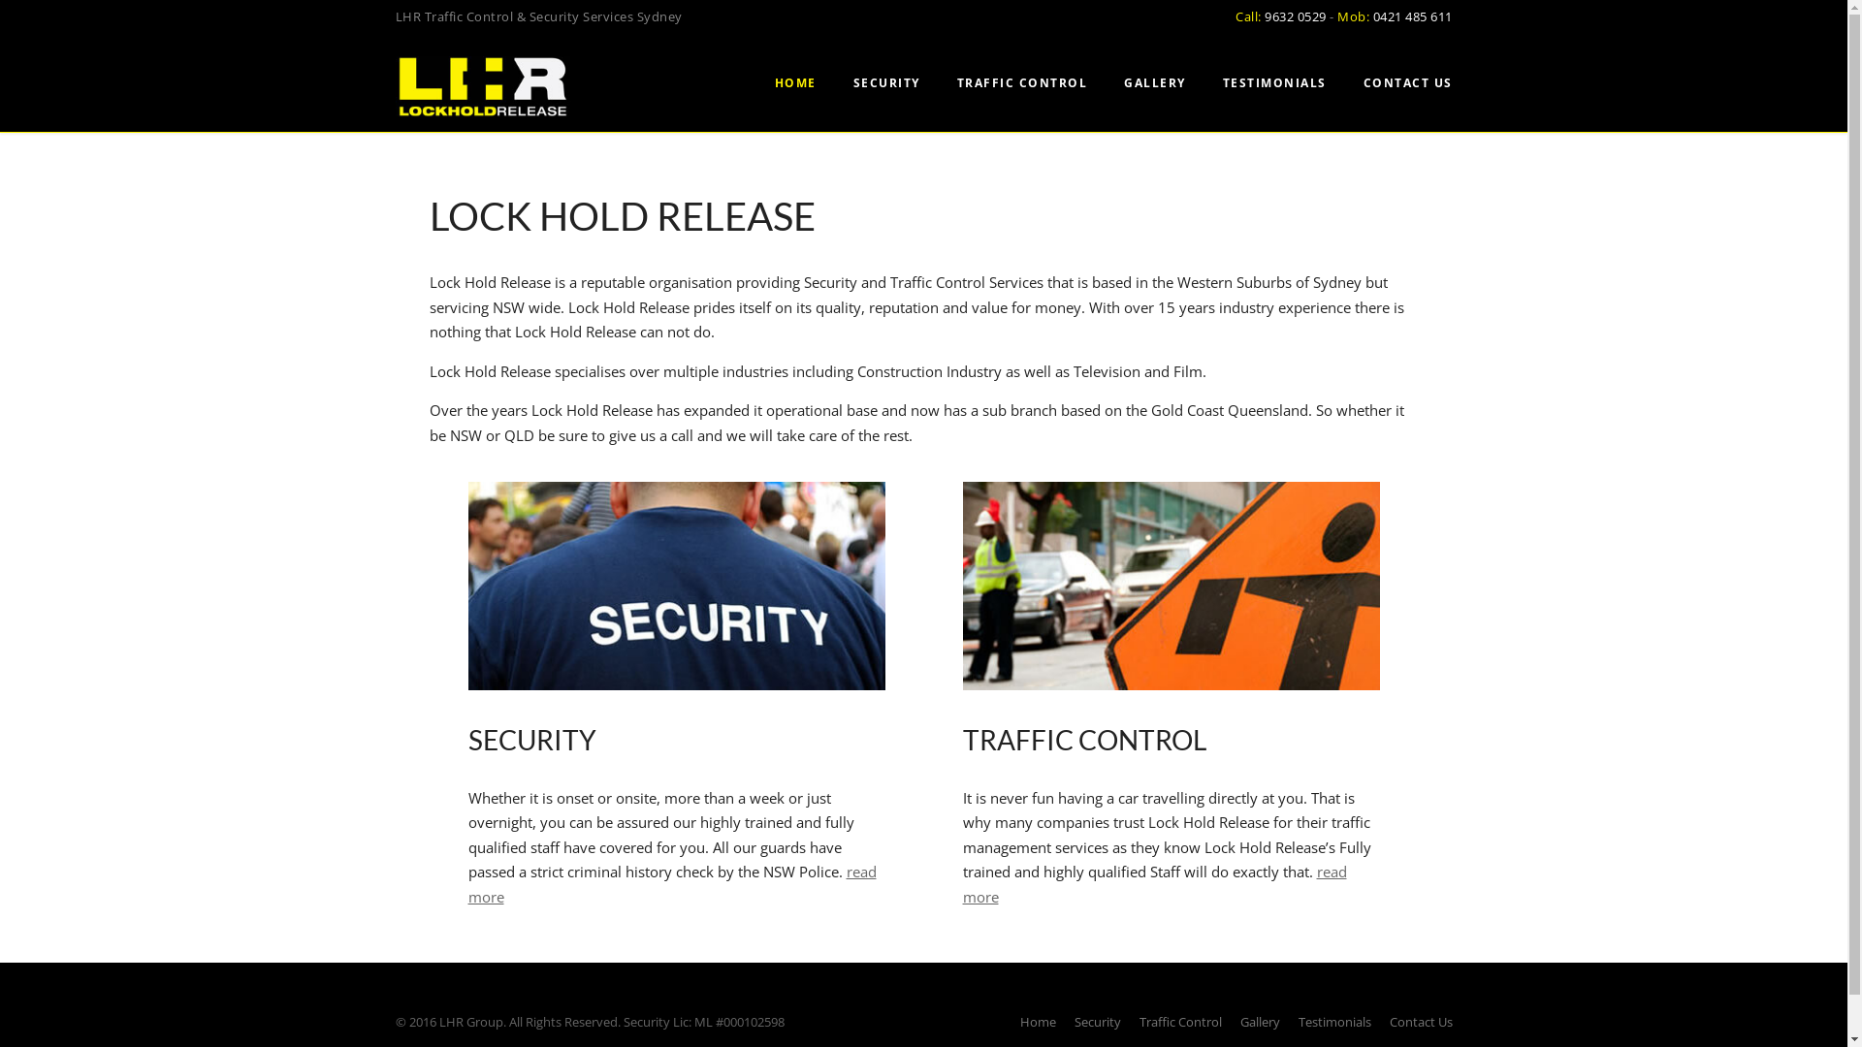 This screenshot has width=1862, height=1047. I want to click on GALLERY, so click(1155, 91).